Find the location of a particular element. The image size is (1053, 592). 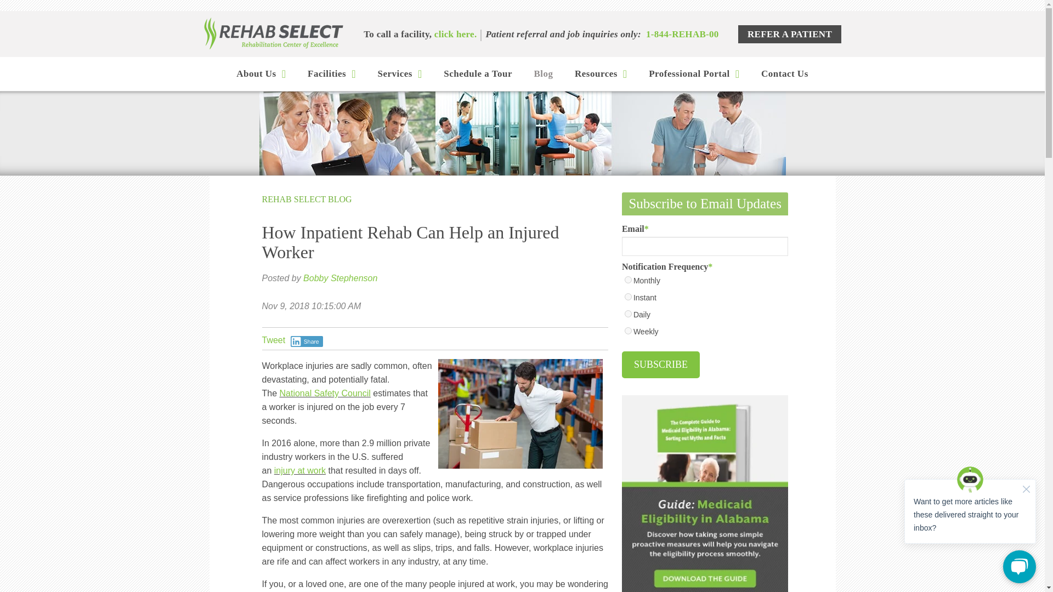

Facilities is located at coordinates (331, 73).